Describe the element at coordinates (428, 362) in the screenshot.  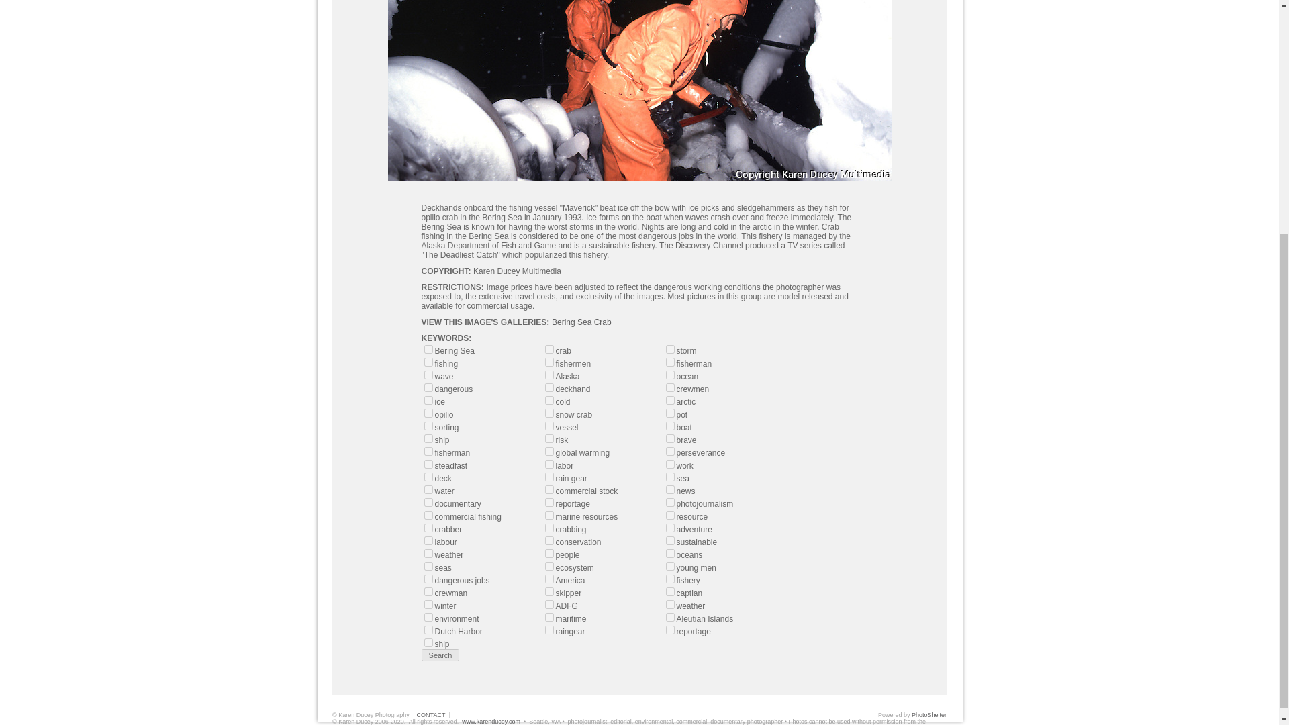
I see `fishing` at that location.